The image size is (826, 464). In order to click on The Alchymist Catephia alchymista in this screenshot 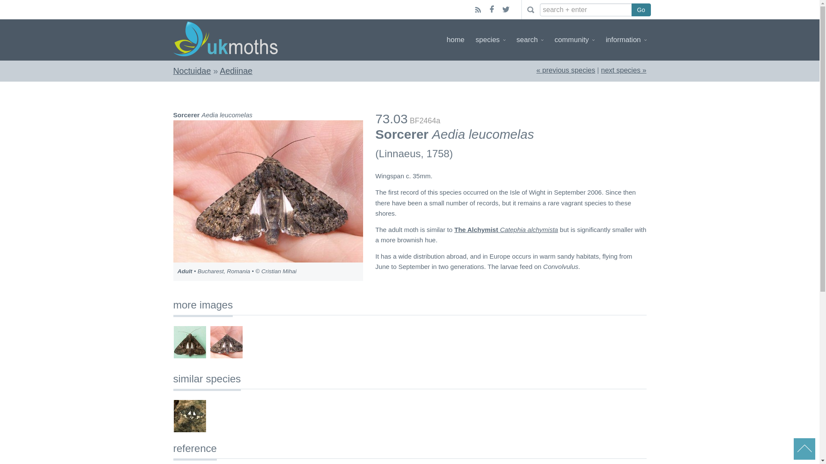, I will do `click(506, 229)`.